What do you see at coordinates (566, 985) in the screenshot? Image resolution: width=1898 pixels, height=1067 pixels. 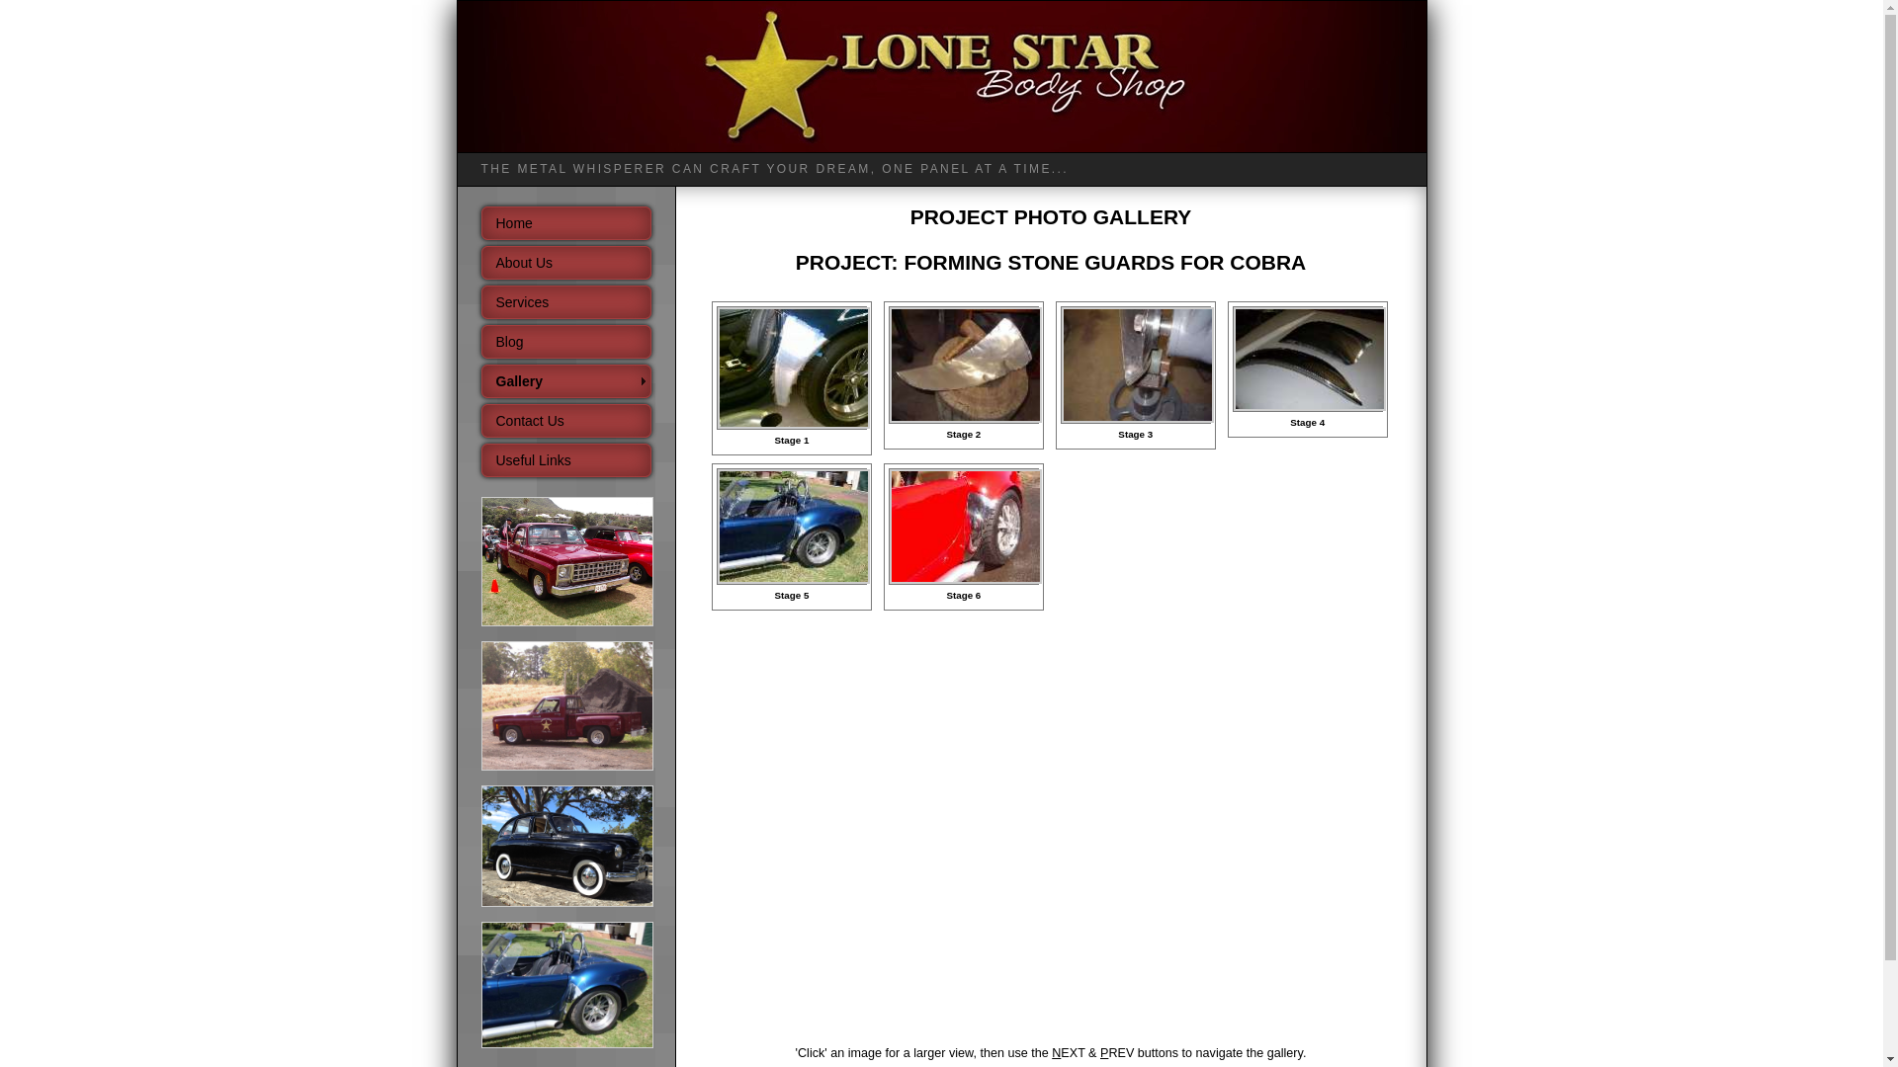 I see `Cobra` at bounding box center [566, 985].